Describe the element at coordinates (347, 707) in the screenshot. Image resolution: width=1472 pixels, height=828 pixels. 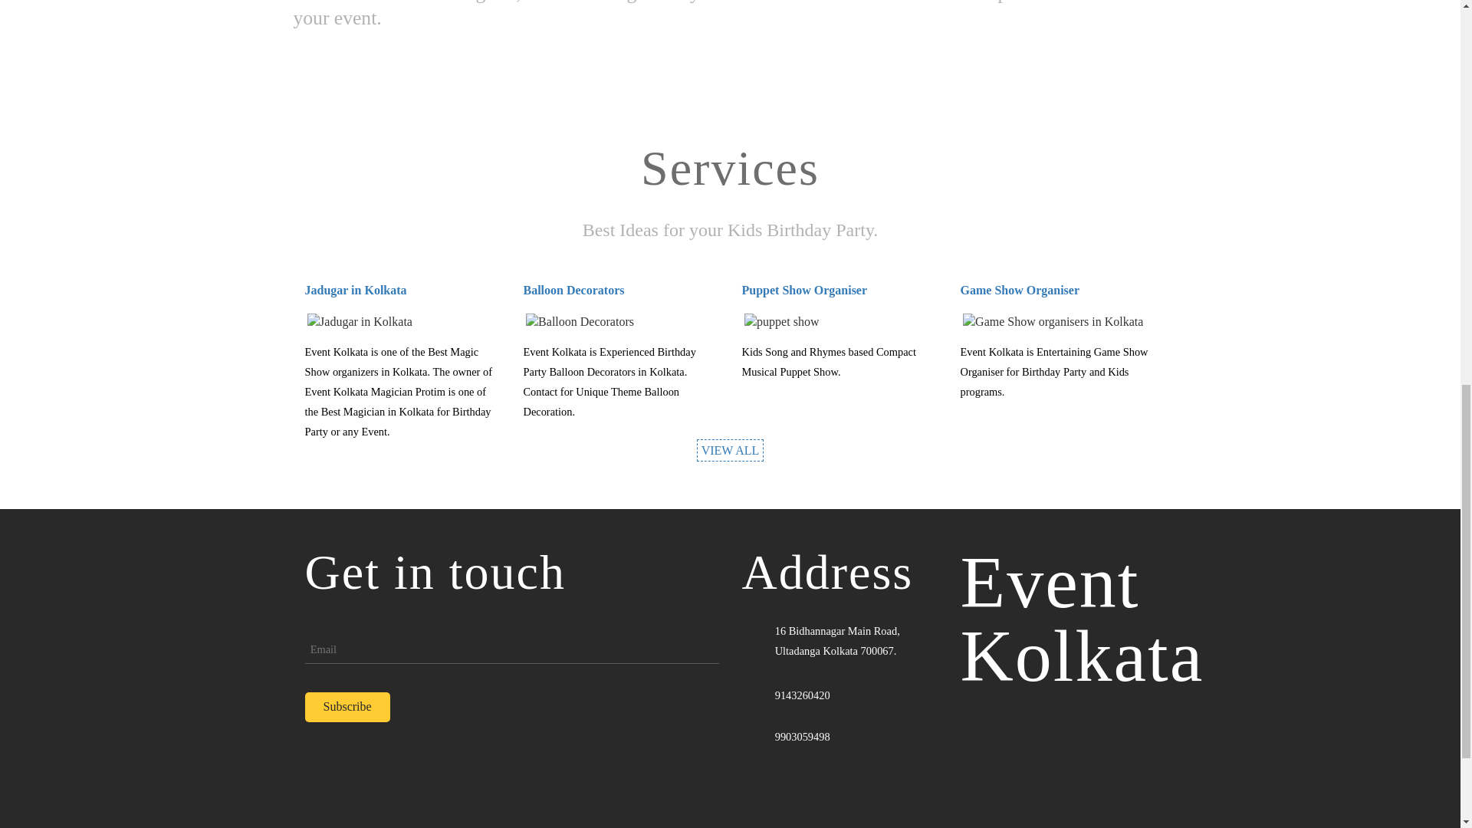
I see `Subscribe` at that location.